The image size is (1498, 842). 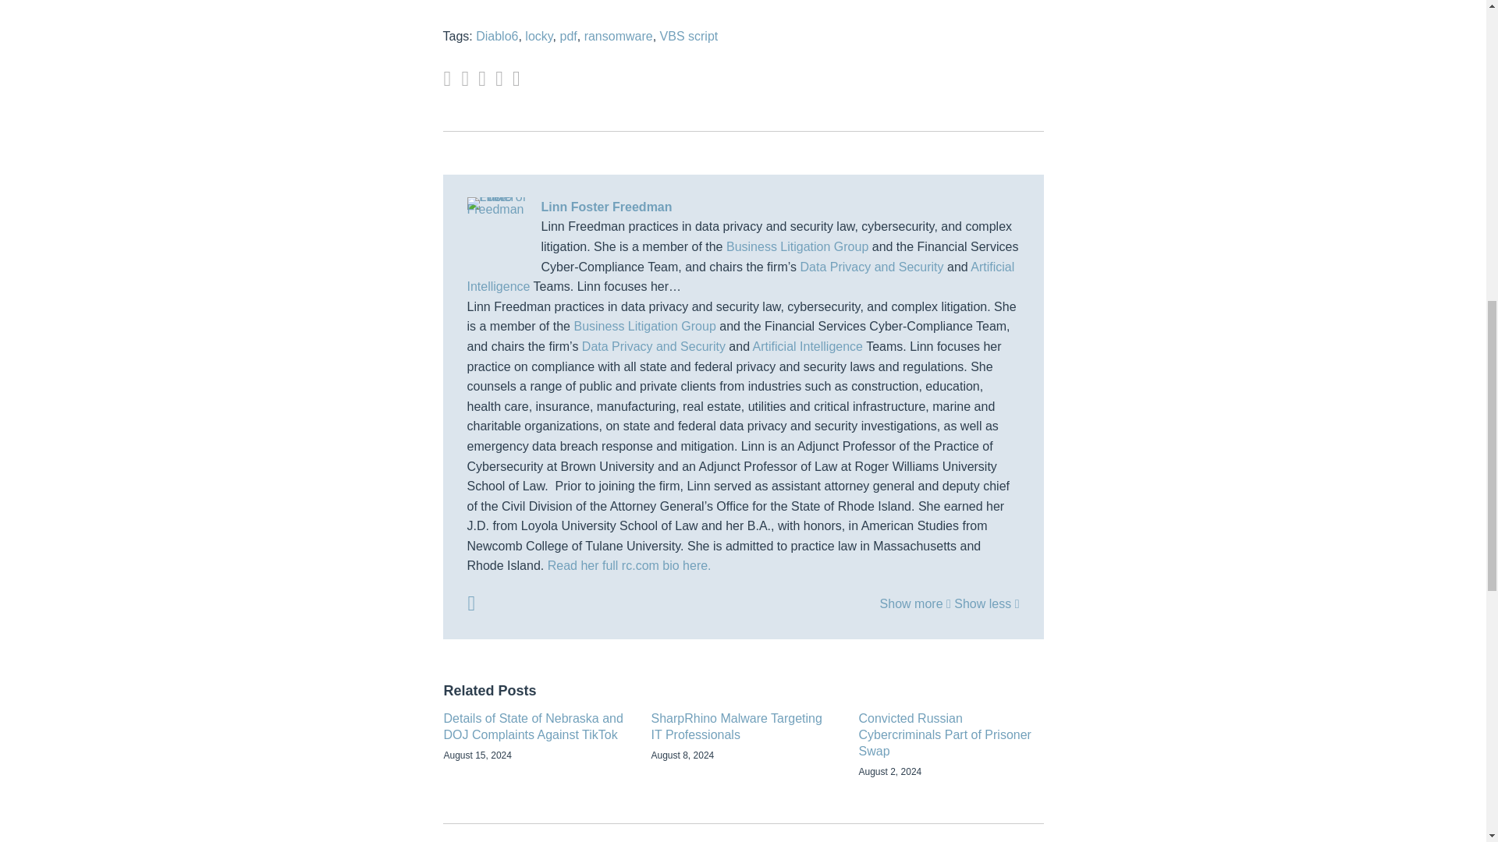 I want to click on Read her full rc.com bio here., so click(x=630, y=566).